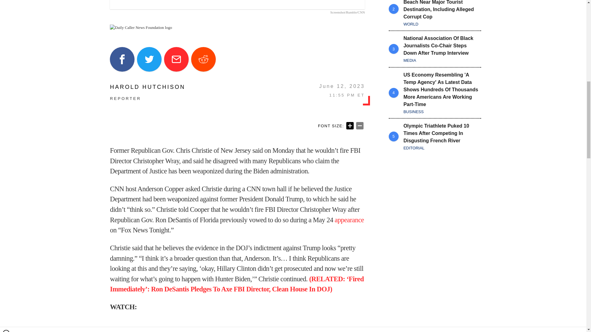 Image resolution: width=591 pixels, height=332 pixels. Describe the element at coordinates (6, 2) in the screenshot. I see `Close window` at that location.